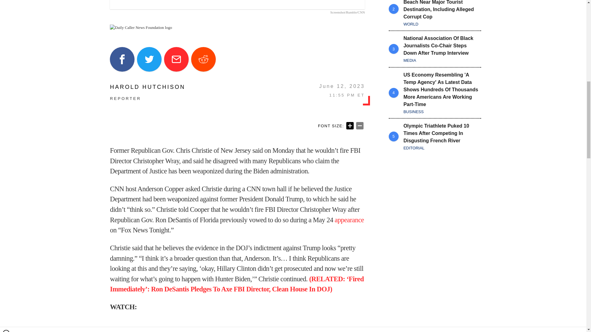 Image resolution: width=591 pixels, height=332 pixels. Describe the element at coordinates (6, 2) in the screenshot. I see `Close window` at that location.